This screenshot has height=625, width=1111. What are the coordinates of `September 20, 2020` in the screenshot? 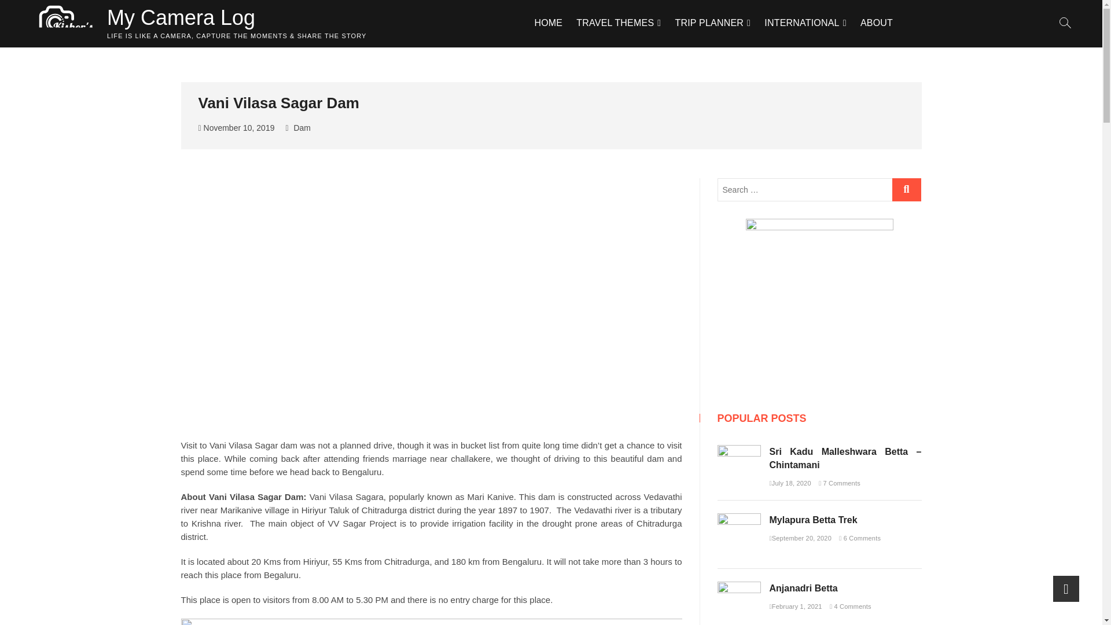 It's located at (801, 538).